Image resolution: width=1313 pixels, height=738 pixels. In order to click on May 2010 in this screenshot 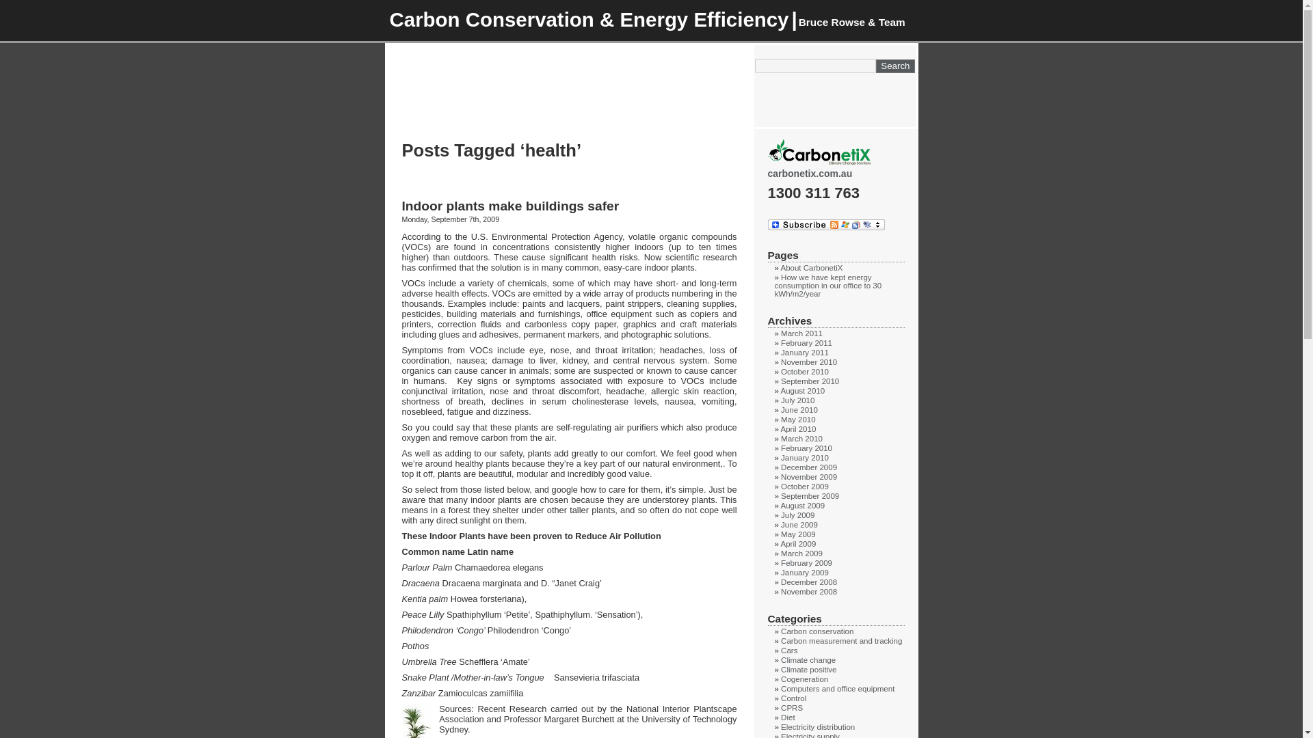, I will do `click(798, 420)`.